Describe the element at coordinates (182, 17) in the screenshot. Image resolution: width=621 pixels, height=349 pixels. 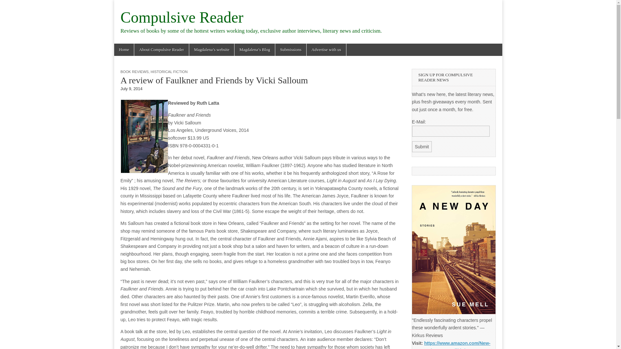
I see `Compulsive Reader` at that location.